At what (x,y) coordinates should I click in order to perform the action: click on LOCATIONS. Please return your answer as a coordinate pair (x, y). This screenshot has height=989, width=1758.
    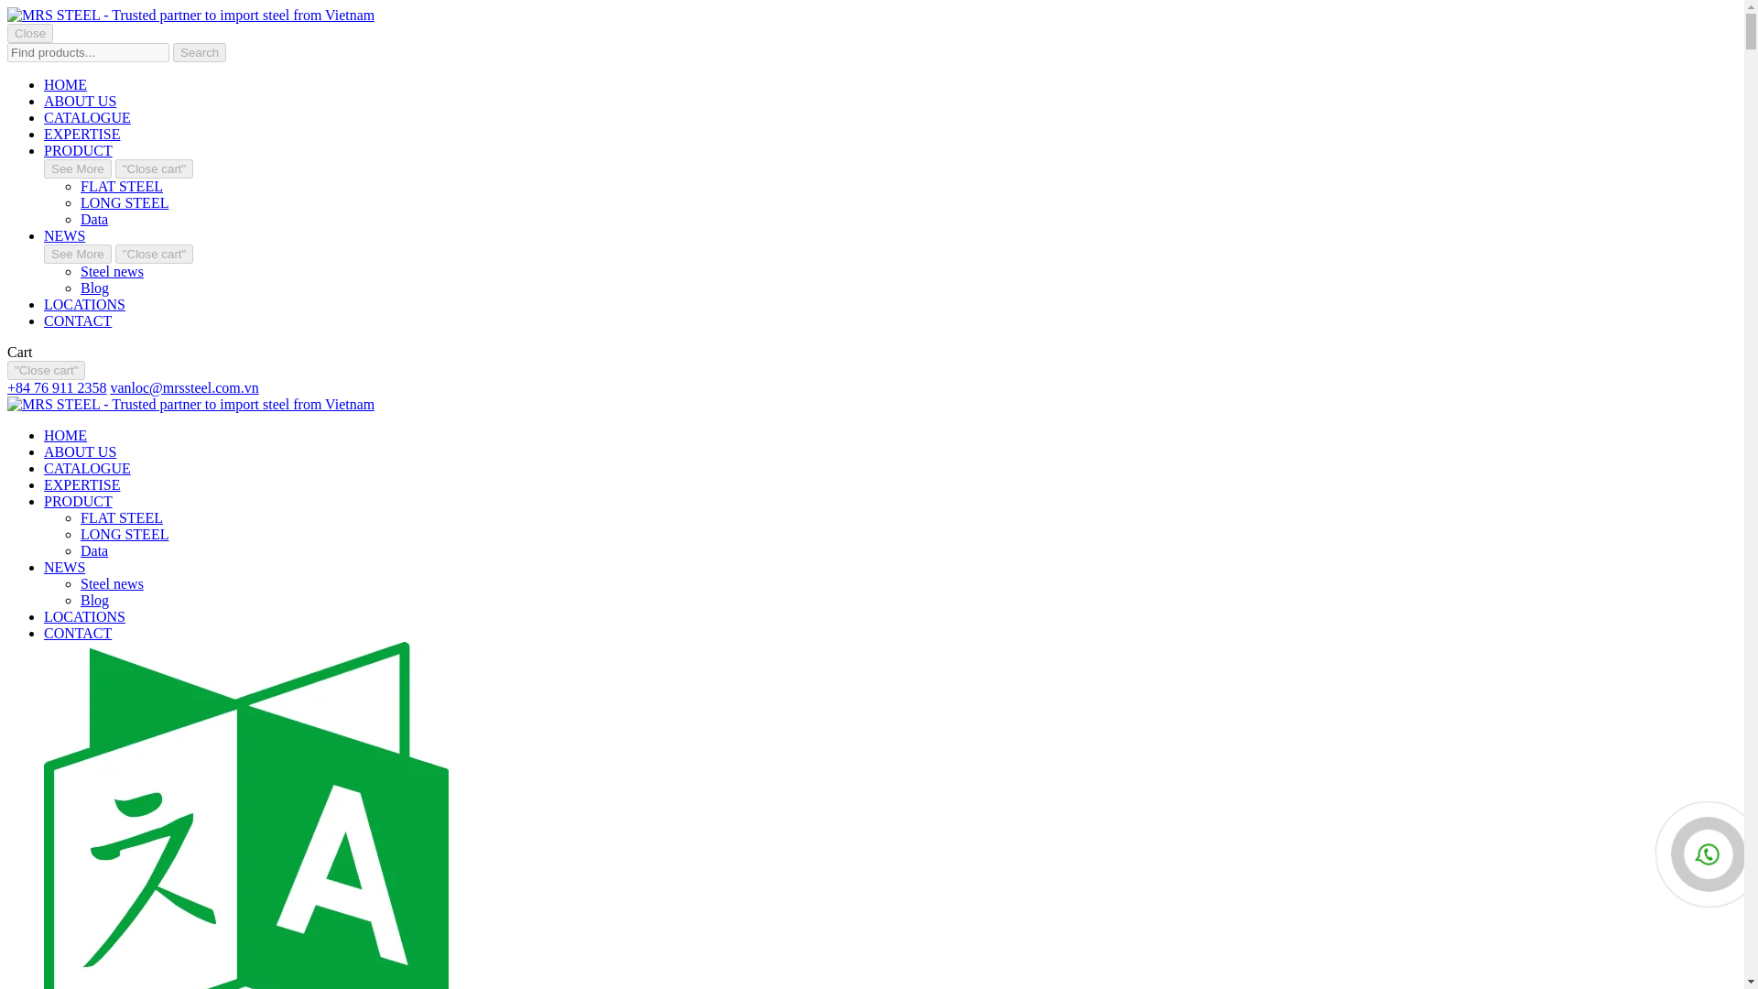
    Looking at the image, I should click on (84, 616).